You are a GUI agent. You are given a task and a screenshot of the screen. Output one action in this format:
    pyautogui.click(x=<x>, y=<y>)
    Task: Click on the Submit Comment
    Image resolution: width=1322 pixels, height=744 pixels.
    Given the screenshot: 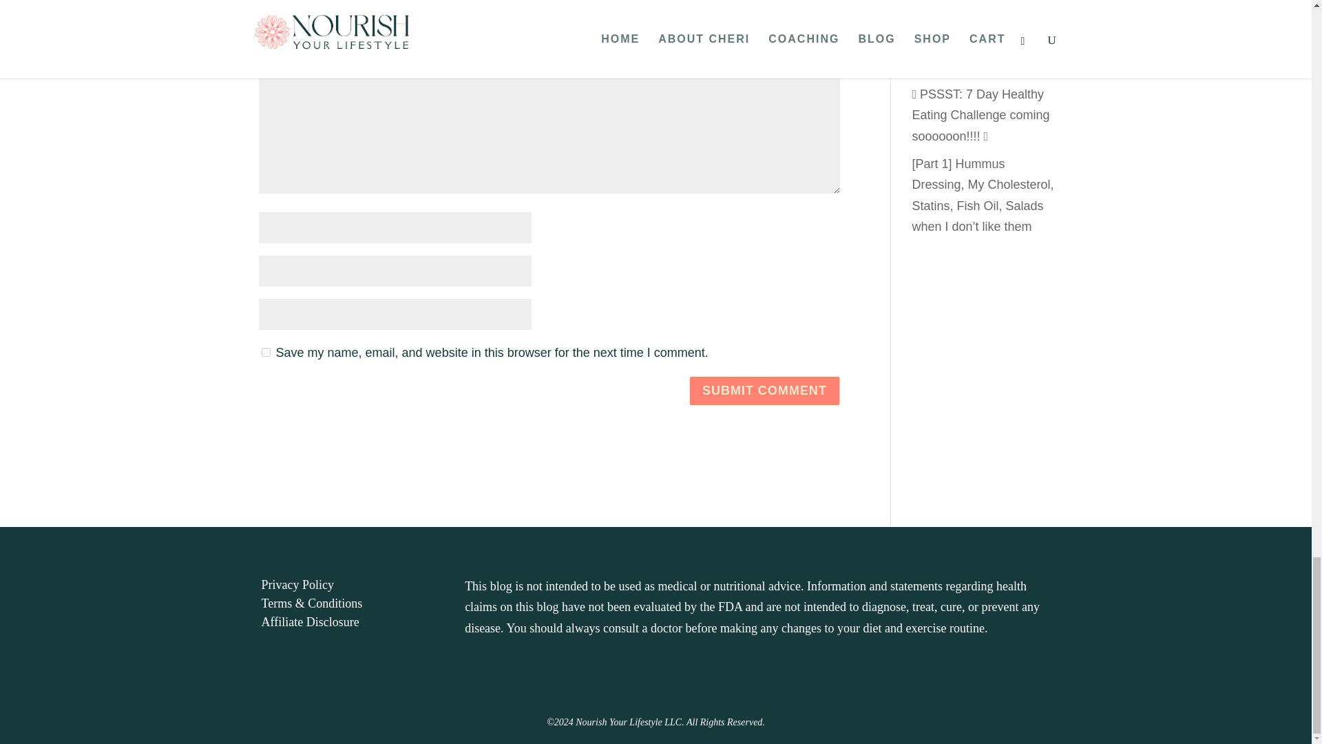 What is the action you would take?
    pyautogui.click(x=764, y=391)
    